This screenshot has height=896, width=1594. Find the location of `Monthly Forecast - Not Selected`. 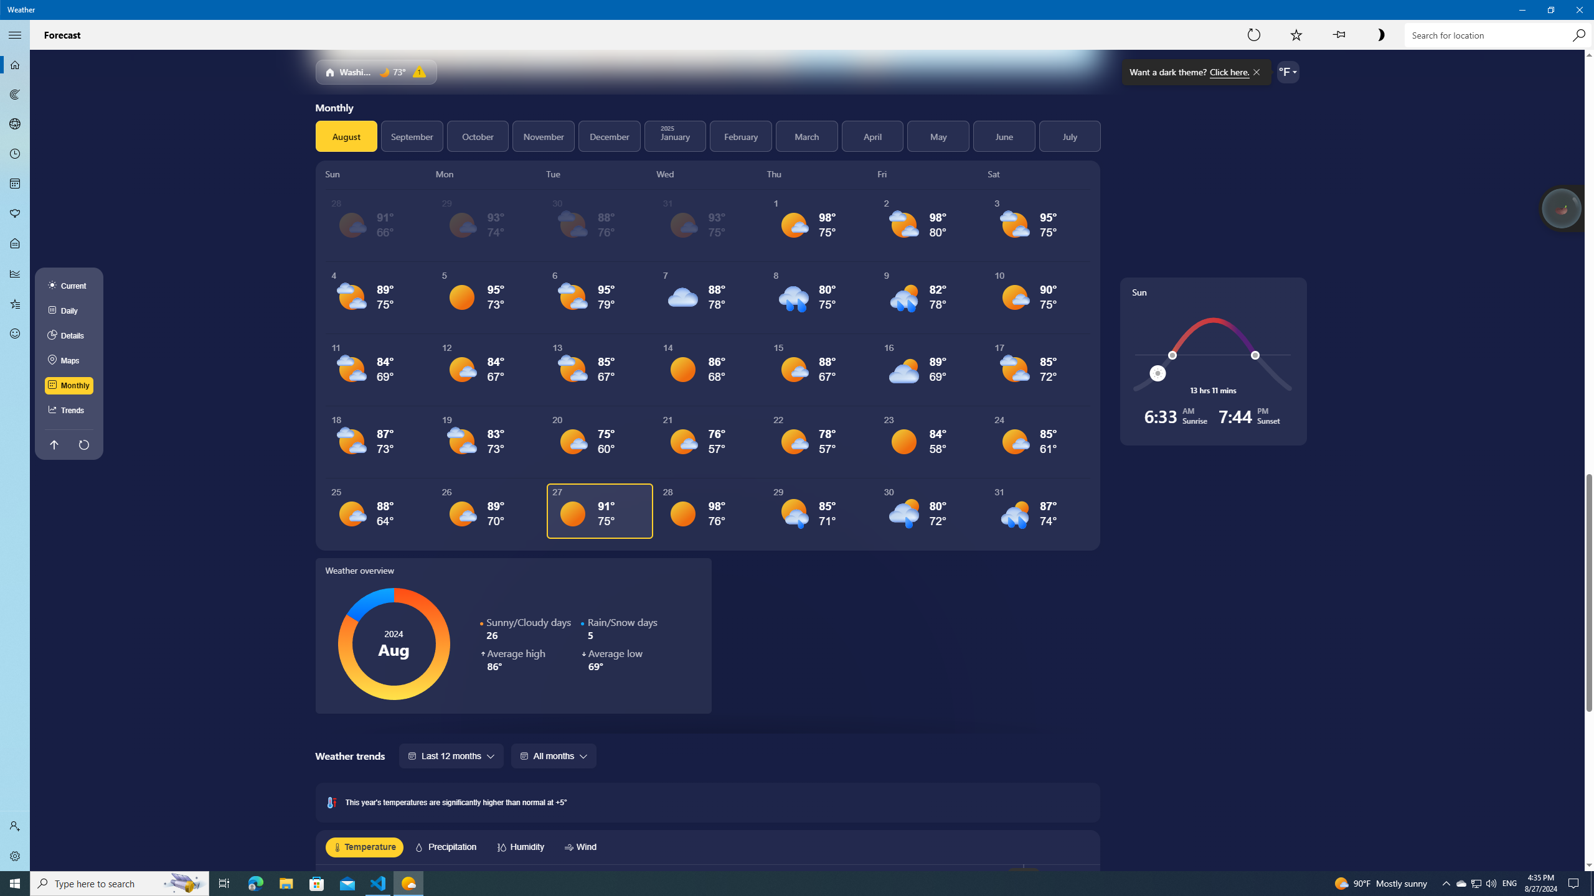

Monthly Forecast - Not Selected is located at coordinates (15, 184).